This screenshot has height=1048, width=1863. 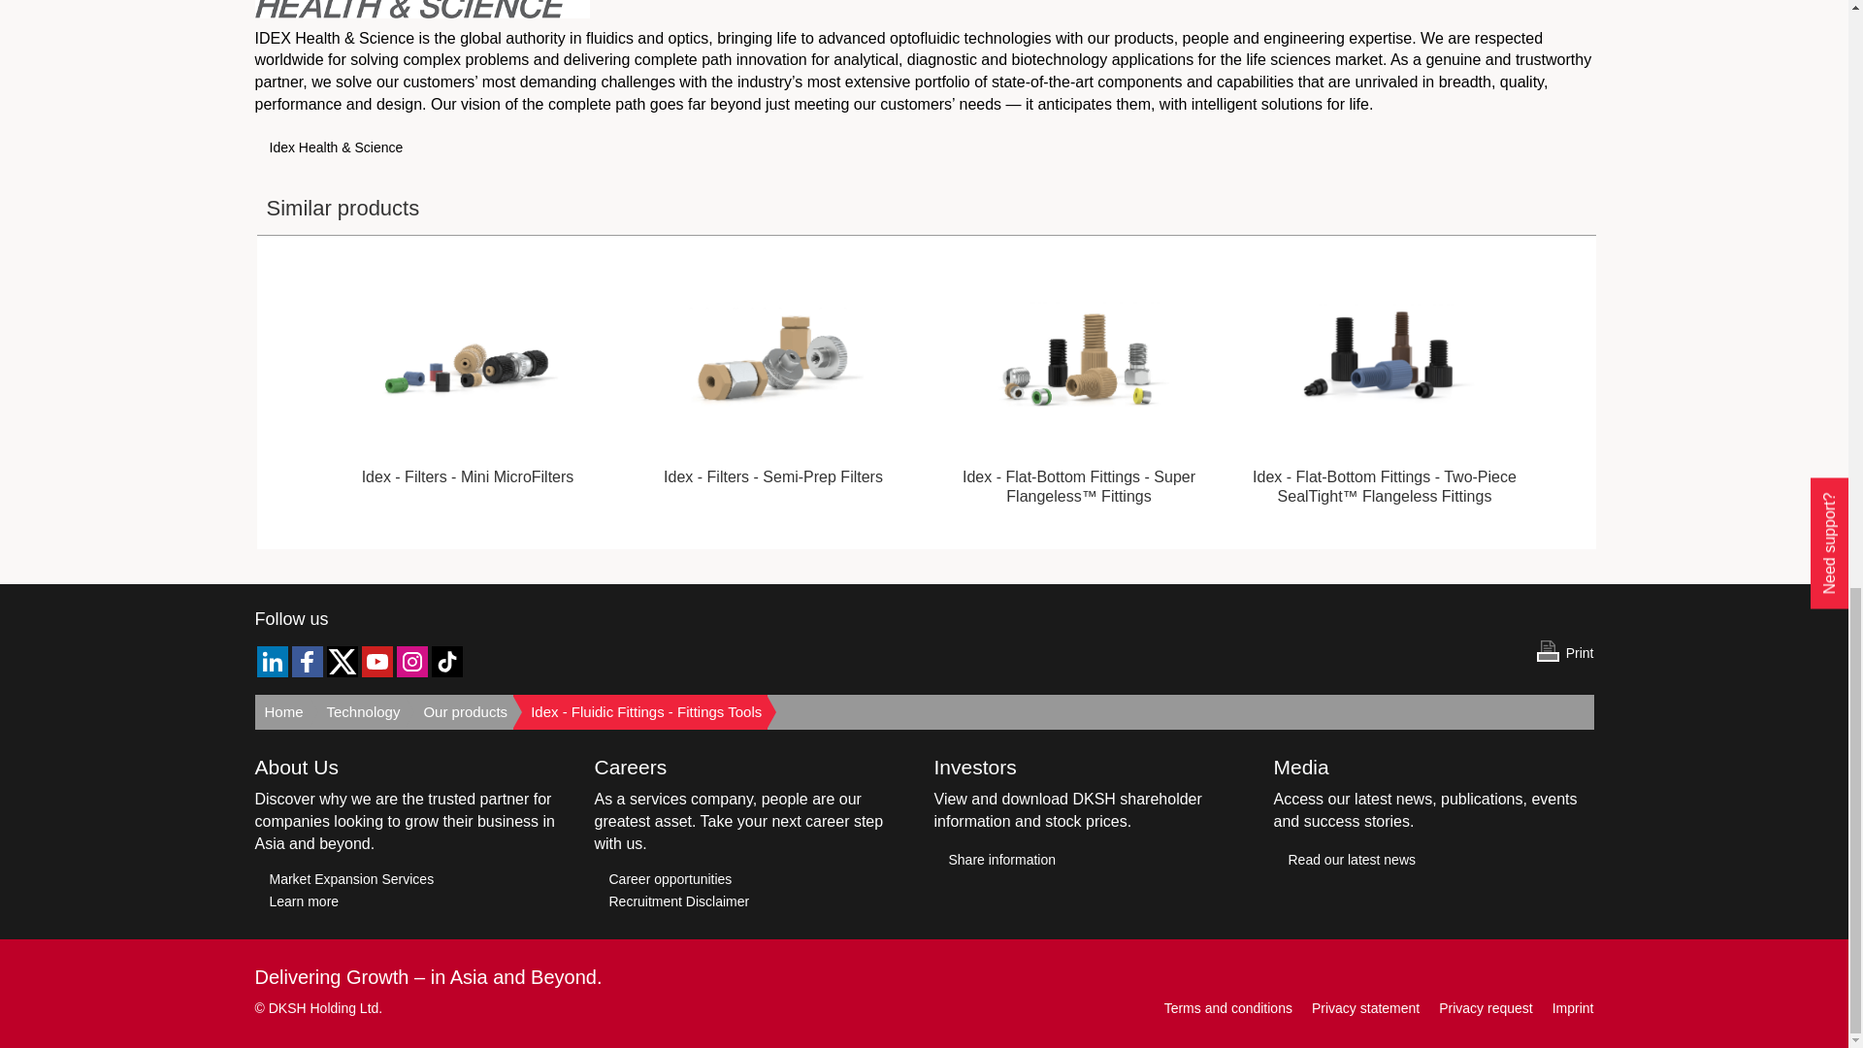 What do you see at coordinates (342, 662) in the screenshot?
I see `Twitter` at bounding box center [342, 662].